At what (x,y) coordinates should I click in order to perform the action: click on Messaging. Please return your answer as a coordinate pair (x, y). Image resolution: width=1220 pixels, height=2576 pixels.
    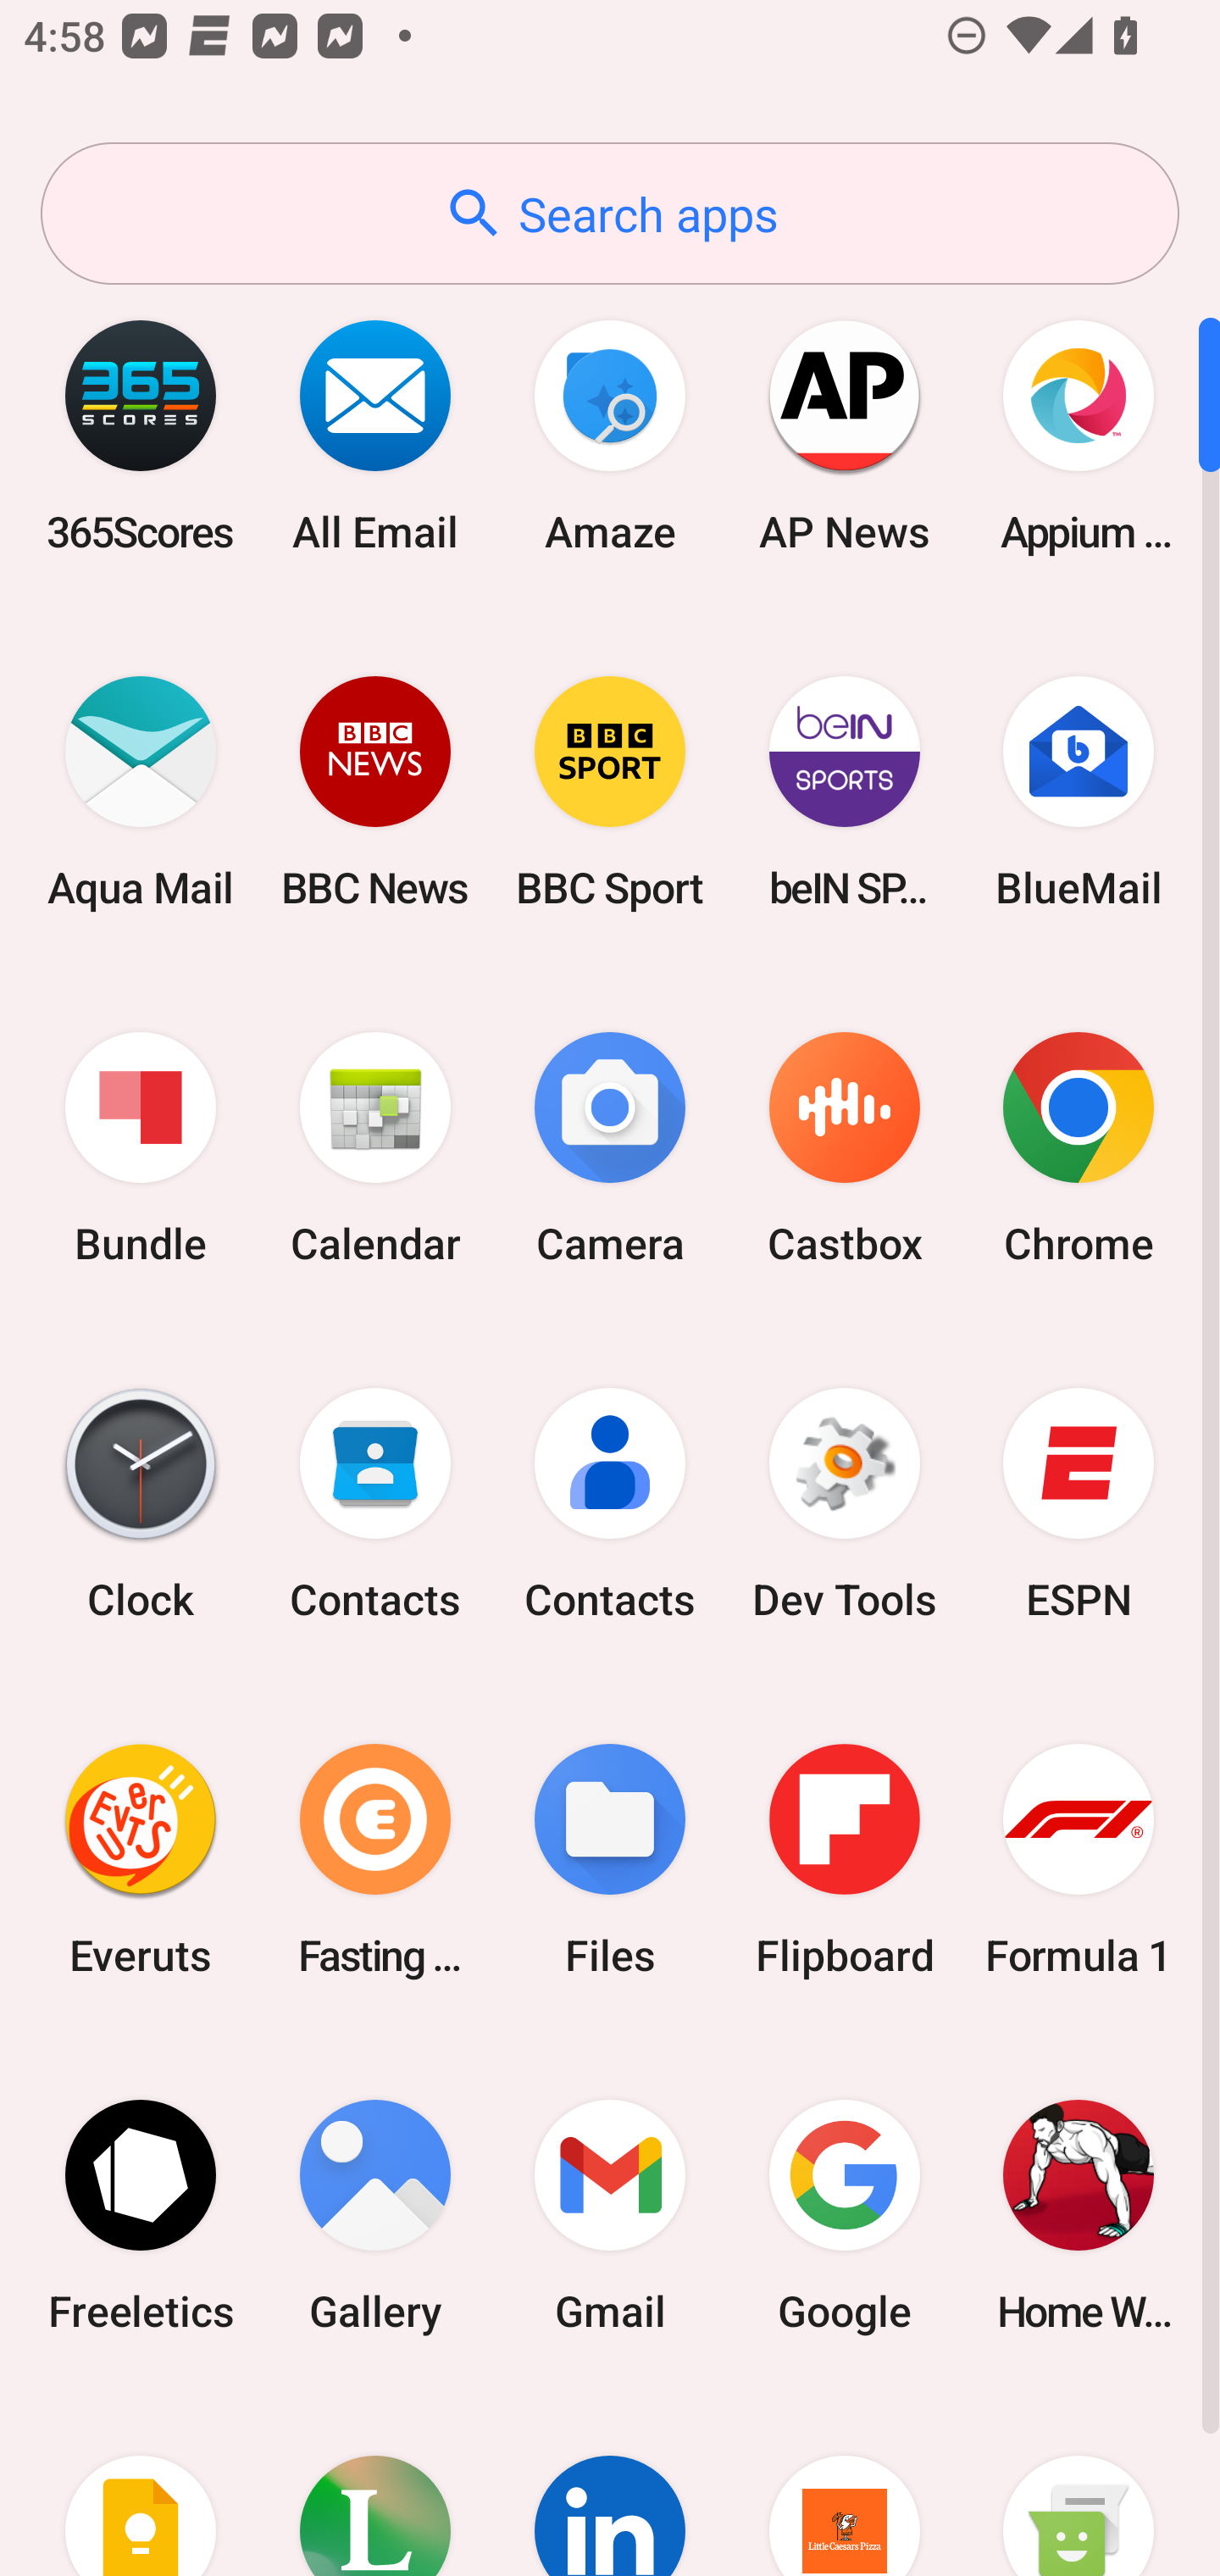
    Looking at the image, I should click on (1079, 2484).